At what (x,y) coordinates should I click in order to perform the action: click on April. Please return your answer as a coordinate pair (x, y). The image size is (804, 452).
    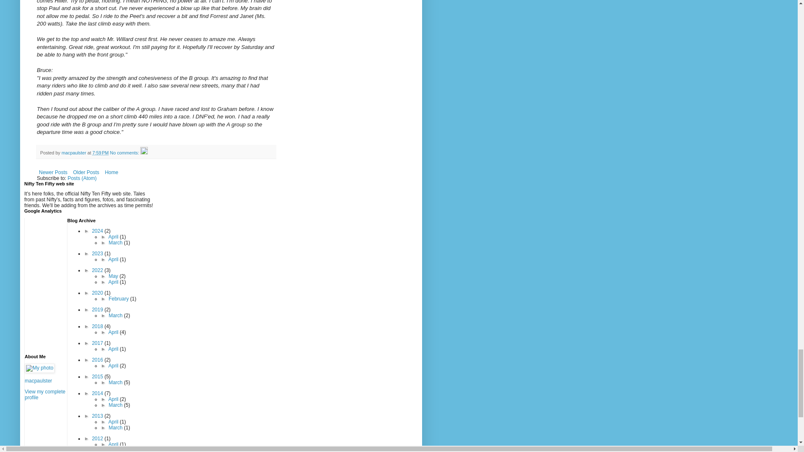
    Looking at the image, I should click on (114, 259).